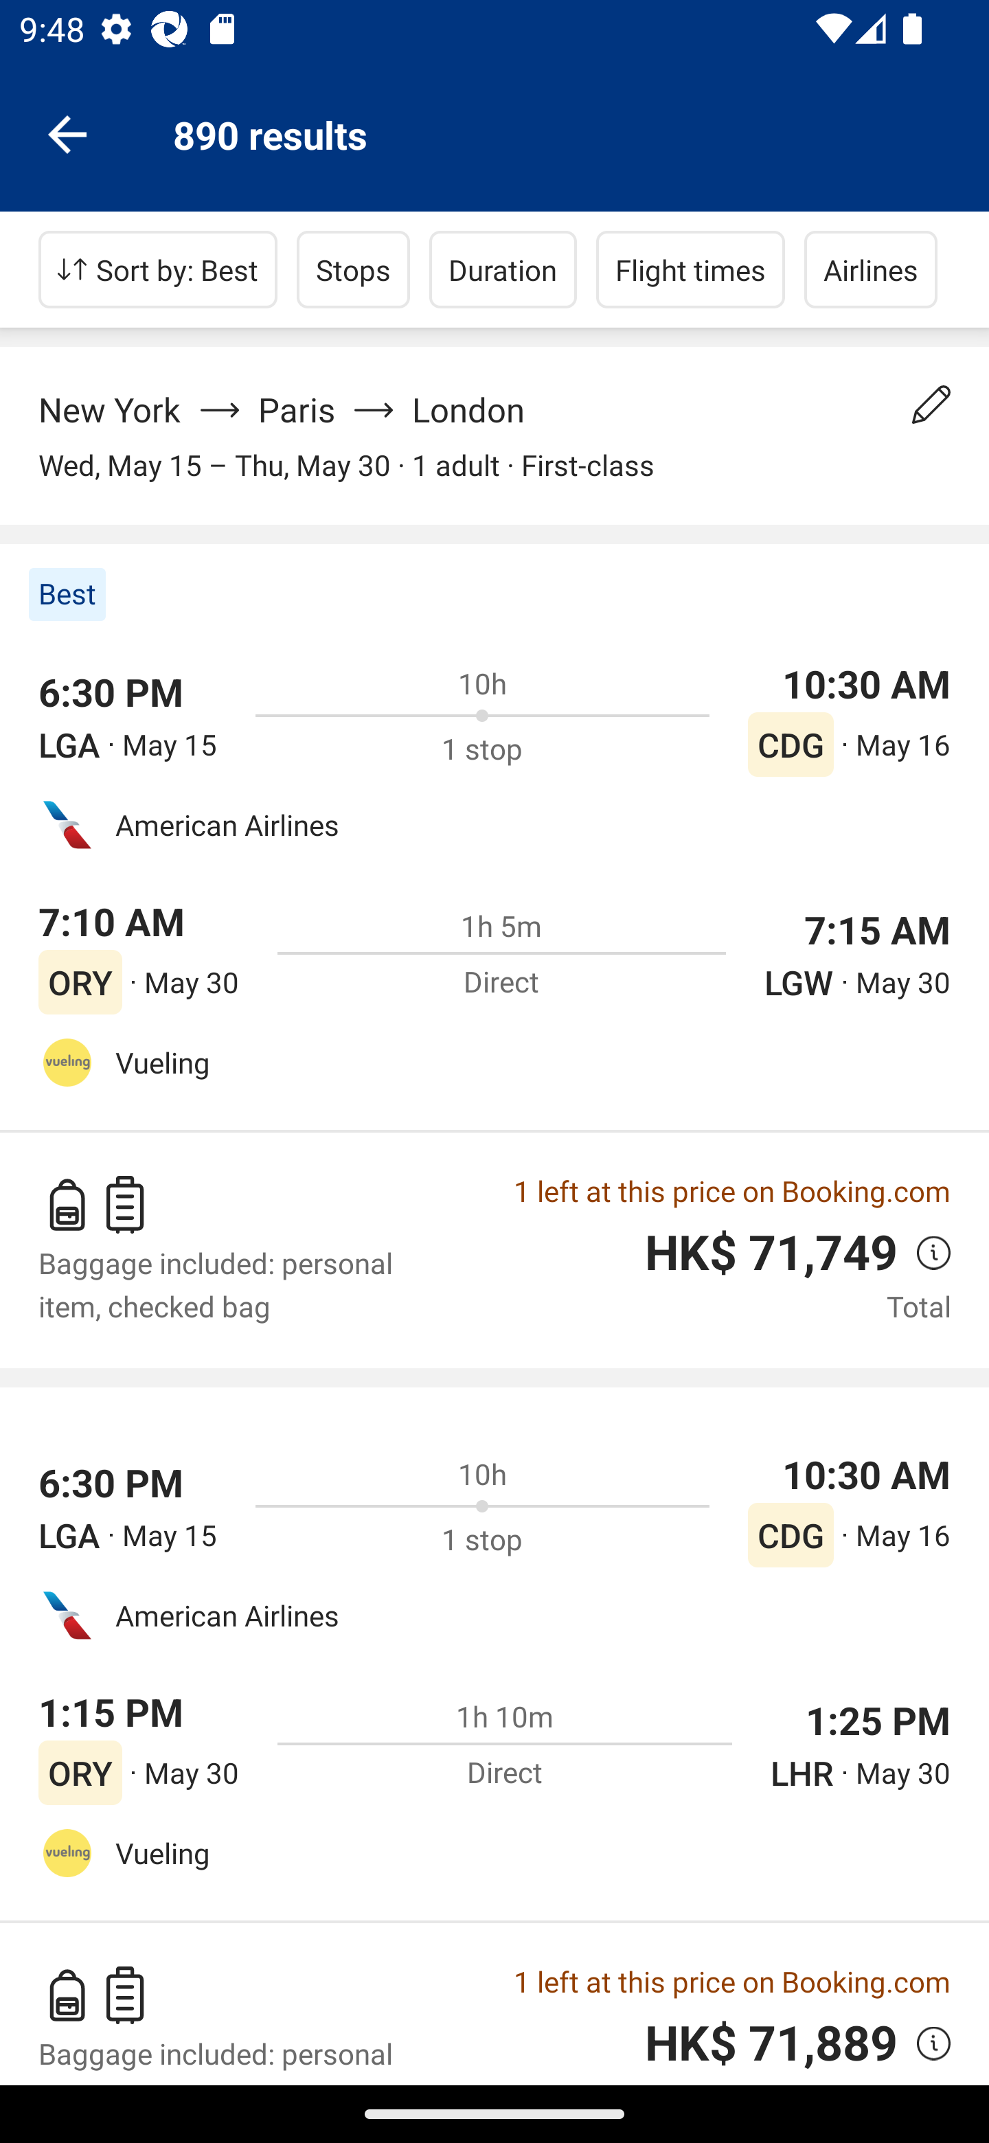 Image resolution: width=989 pixels, height=2143 pixels. I want to click on Sort by: Best, so click(158, 269).